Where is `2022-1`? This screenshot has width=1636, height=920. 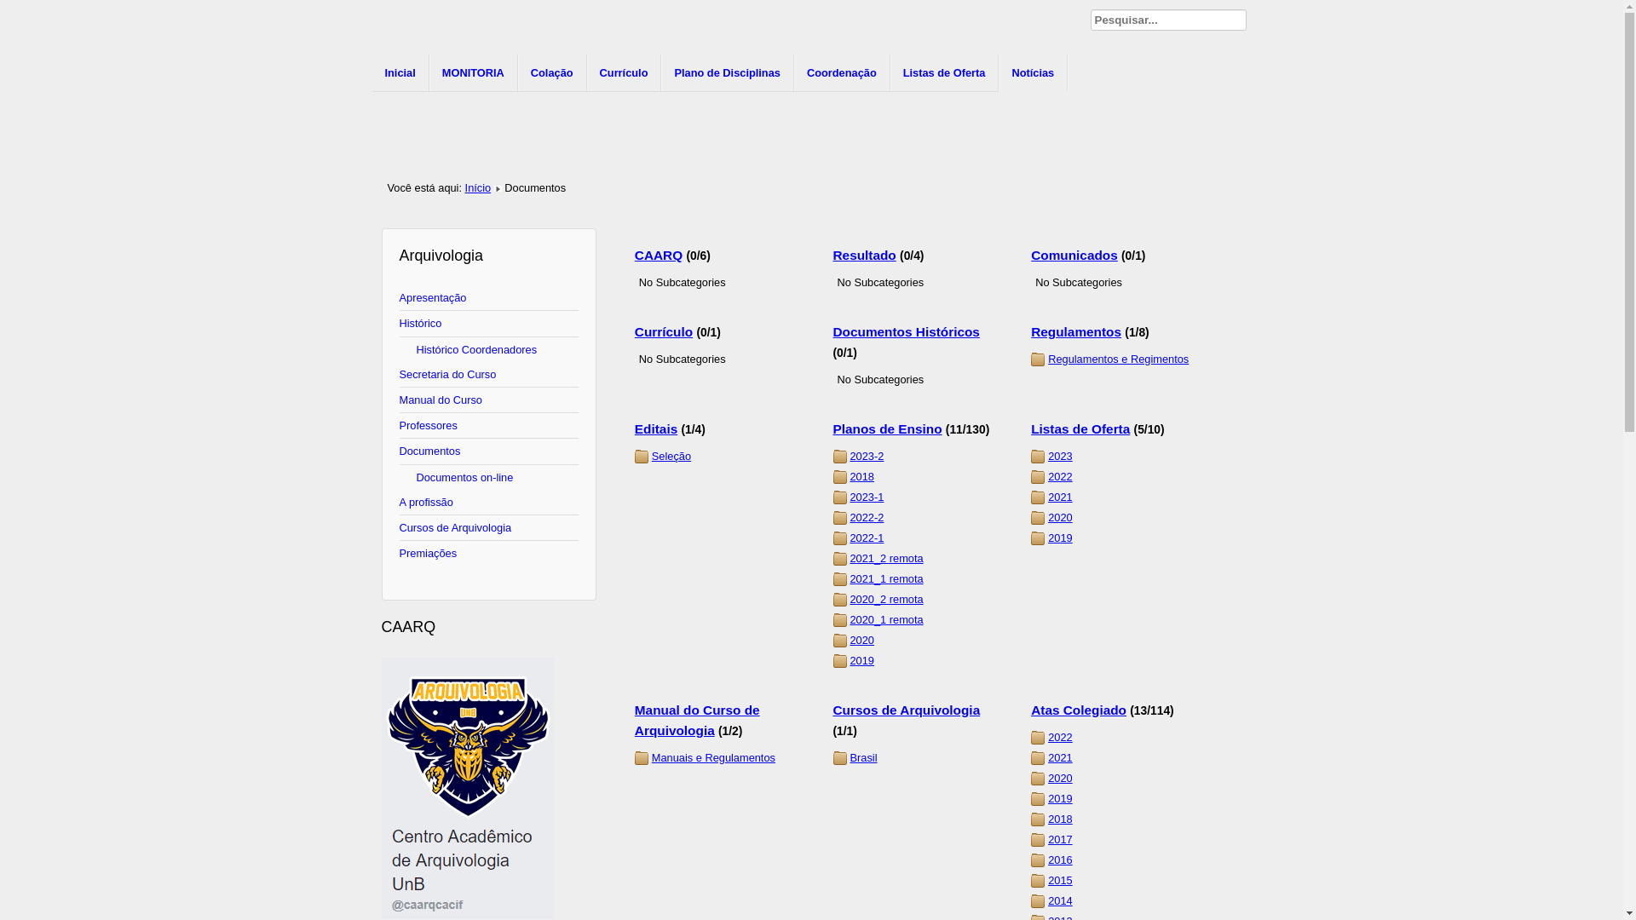 2022-1 is located at coordinates (867, 538).